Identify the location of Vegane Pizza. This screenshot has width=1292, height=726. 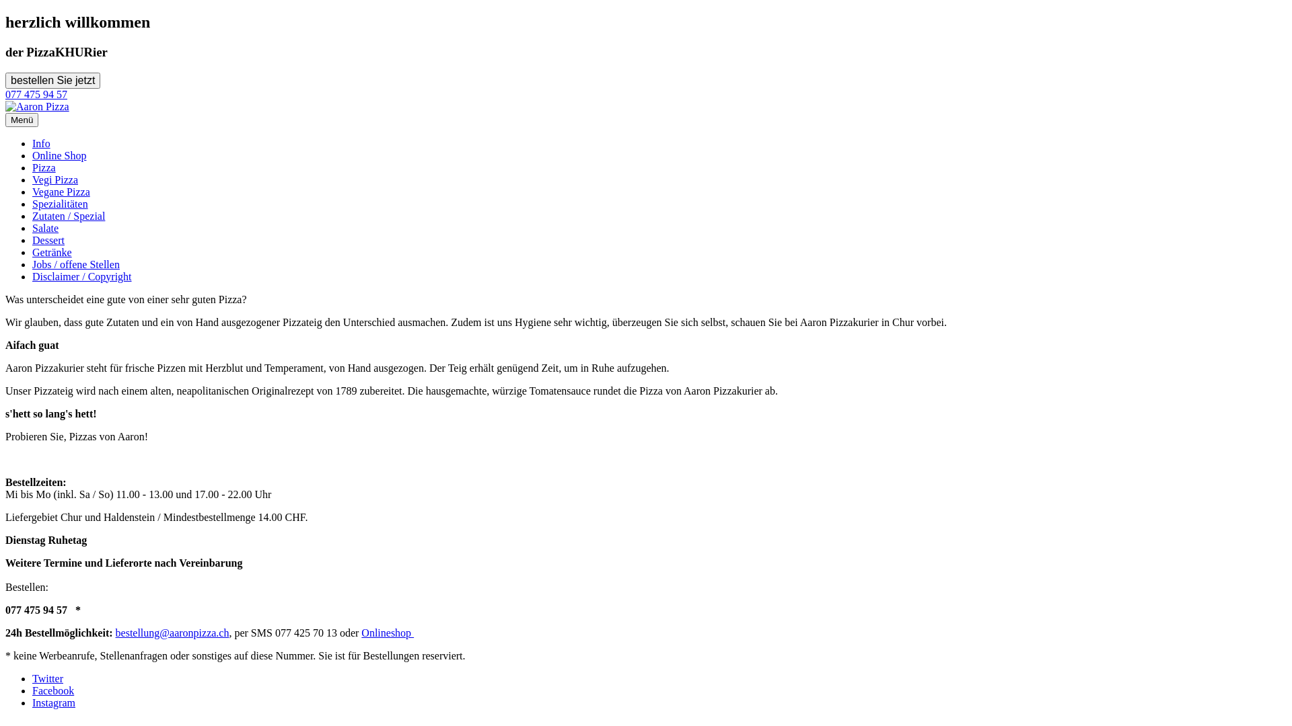
(61, 192).